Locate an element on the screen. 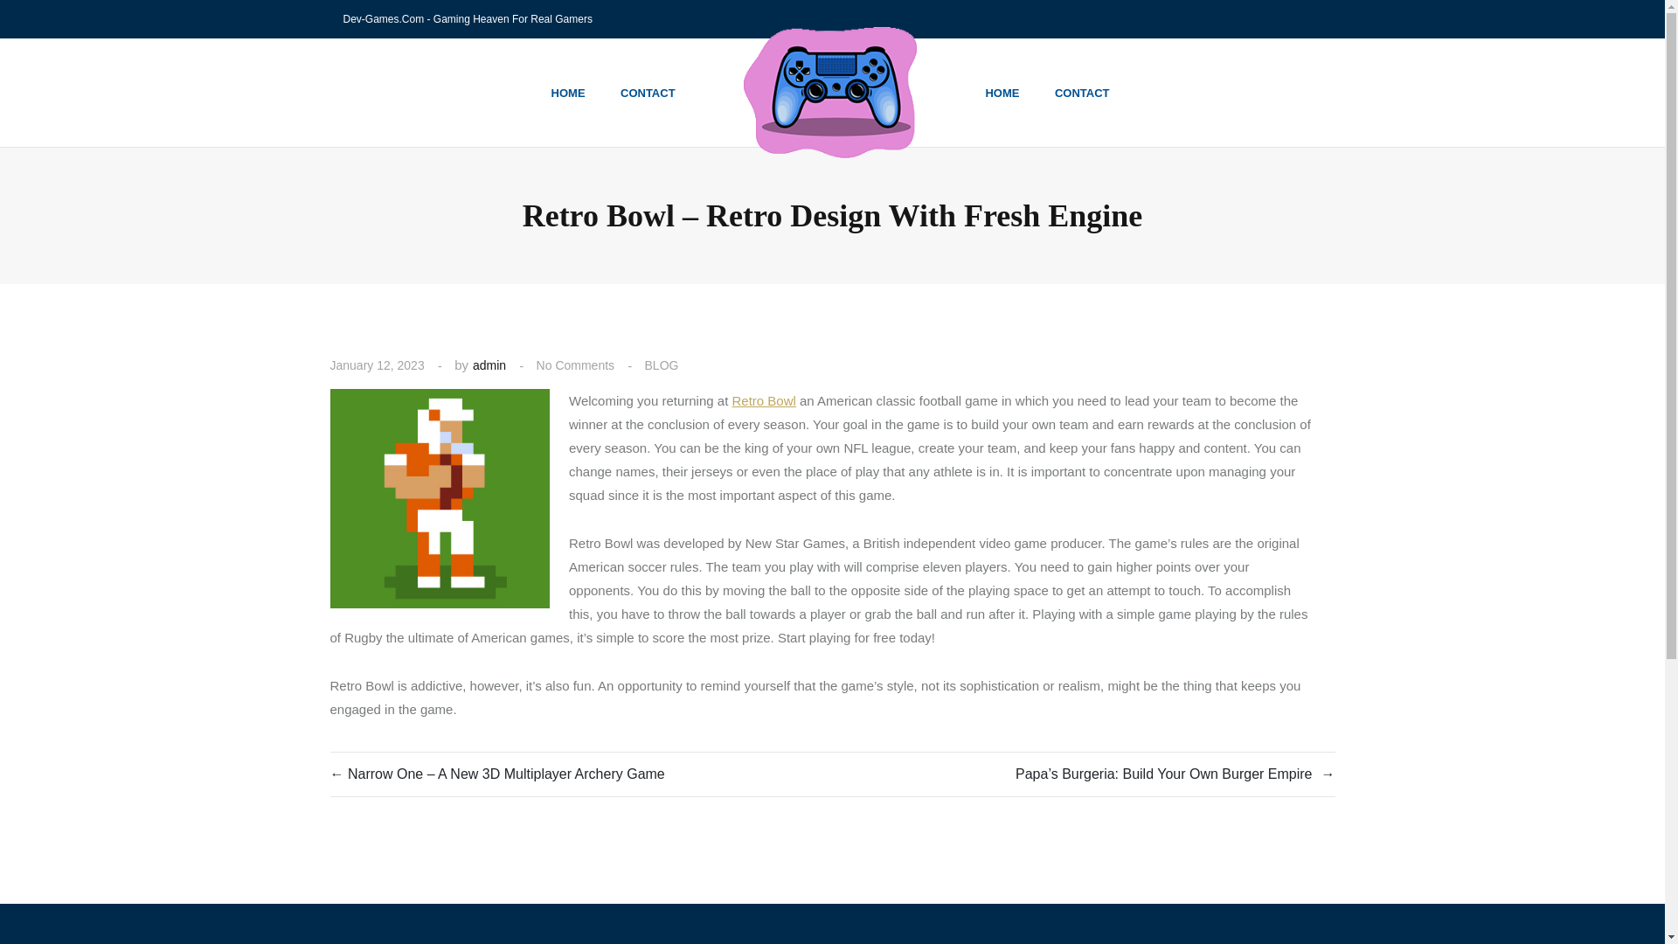 The height and width of the screenshot is (944, 1678). HOME is located at coordinates (568, 93).